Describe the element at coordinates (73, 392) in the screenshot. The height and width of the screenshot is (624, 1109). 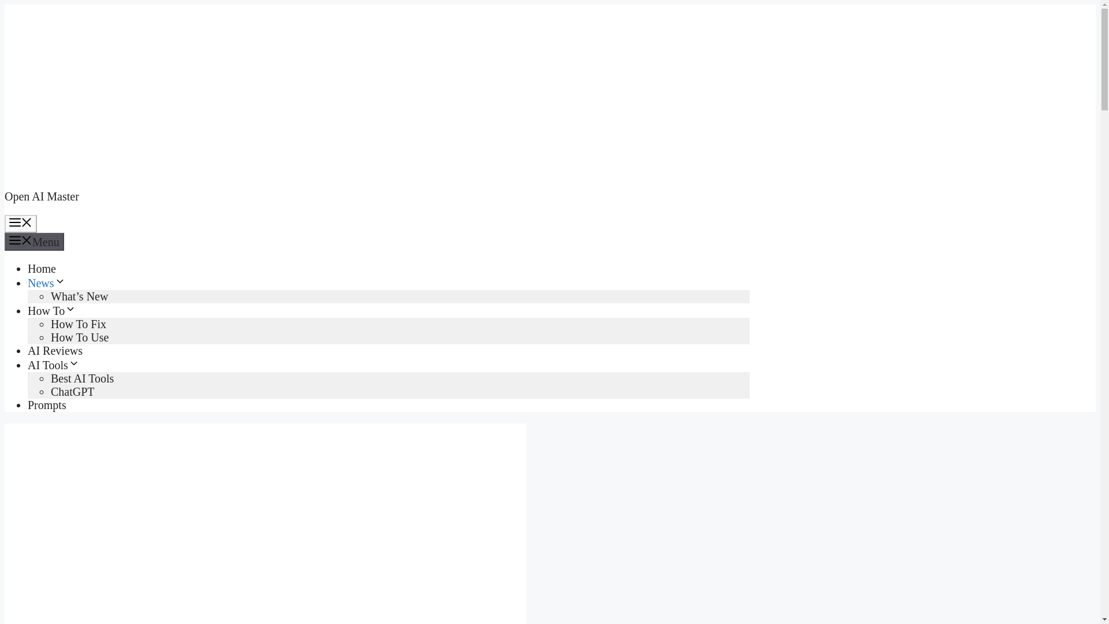
I see `ChatGPT` at that location.